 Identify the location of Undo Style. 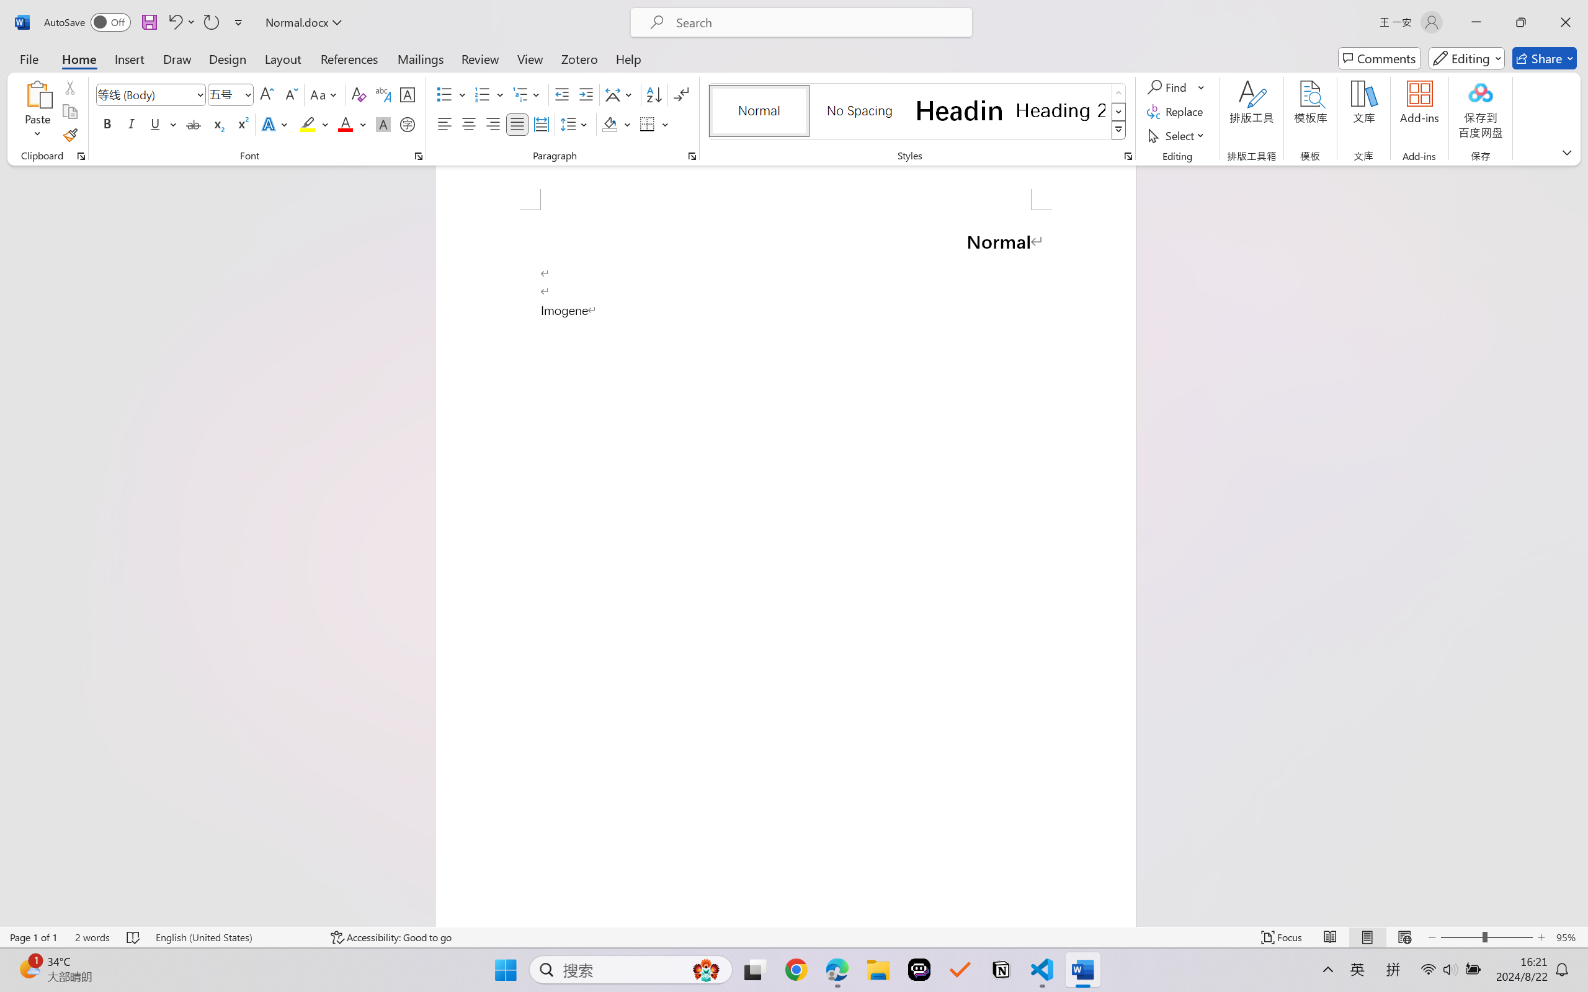
(181, 22).